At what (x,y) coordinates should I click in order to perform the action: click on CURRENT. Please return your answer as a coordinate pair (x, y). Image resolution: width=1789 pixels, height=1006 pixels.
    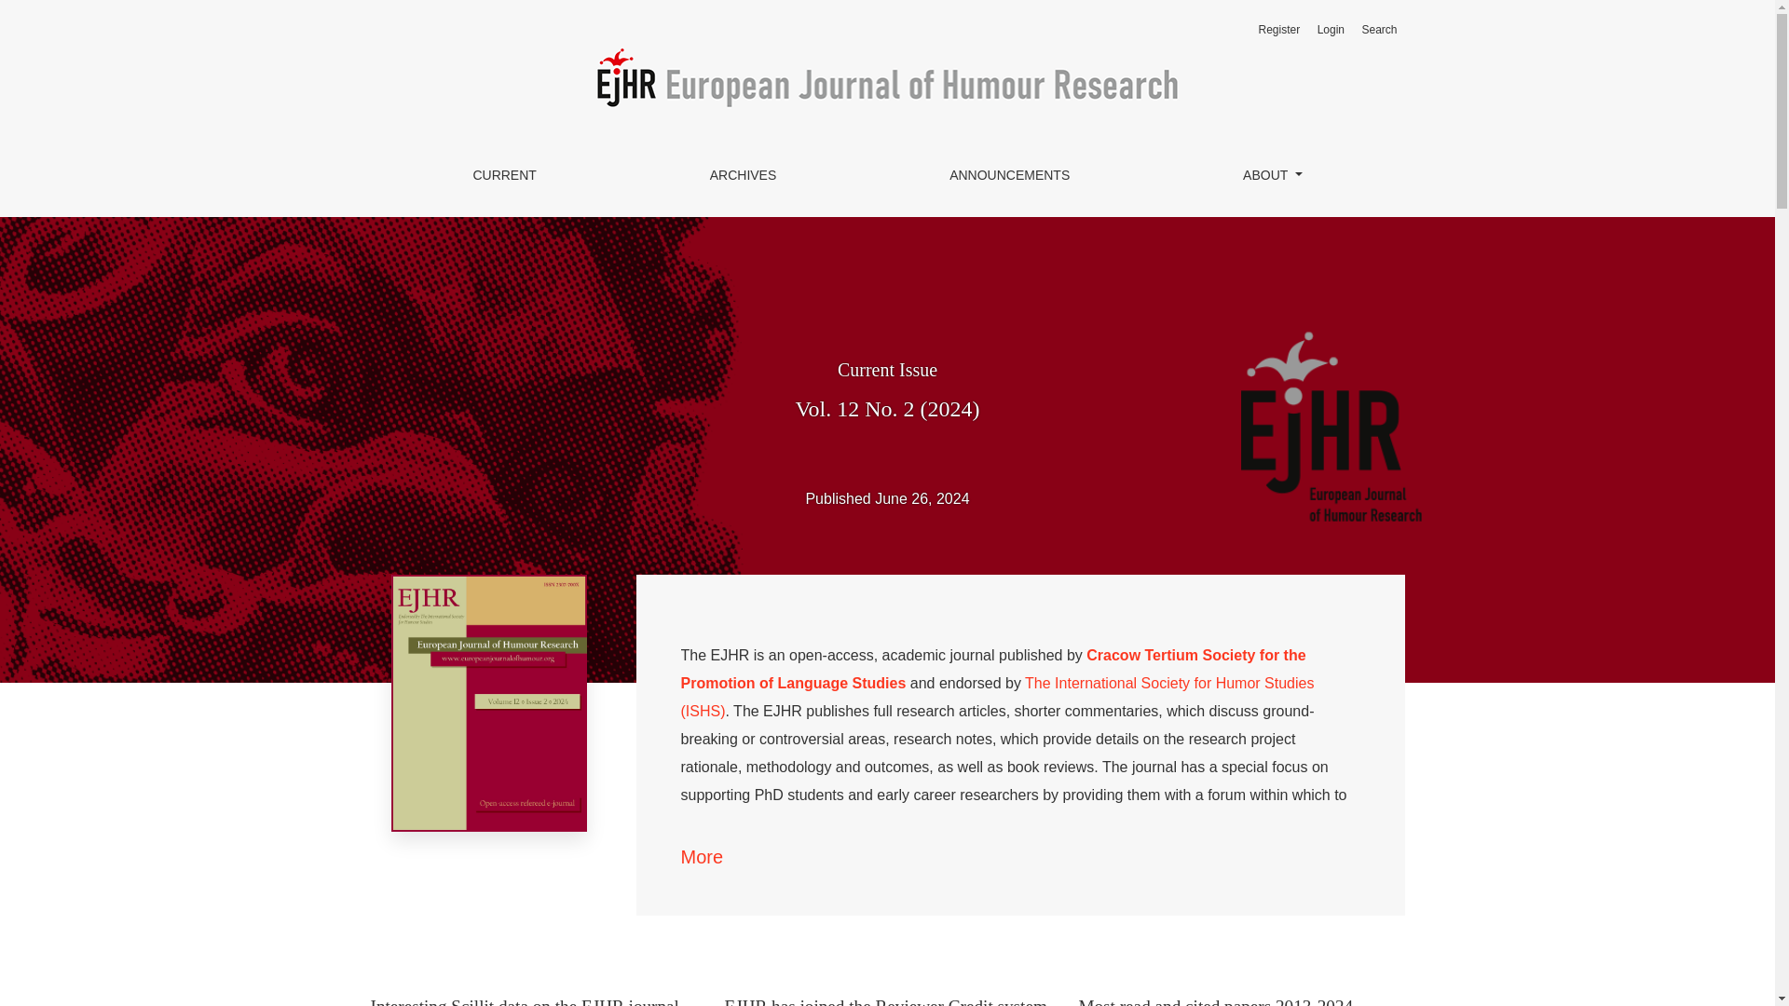
    Looking at the image, I should click on (503, 175).